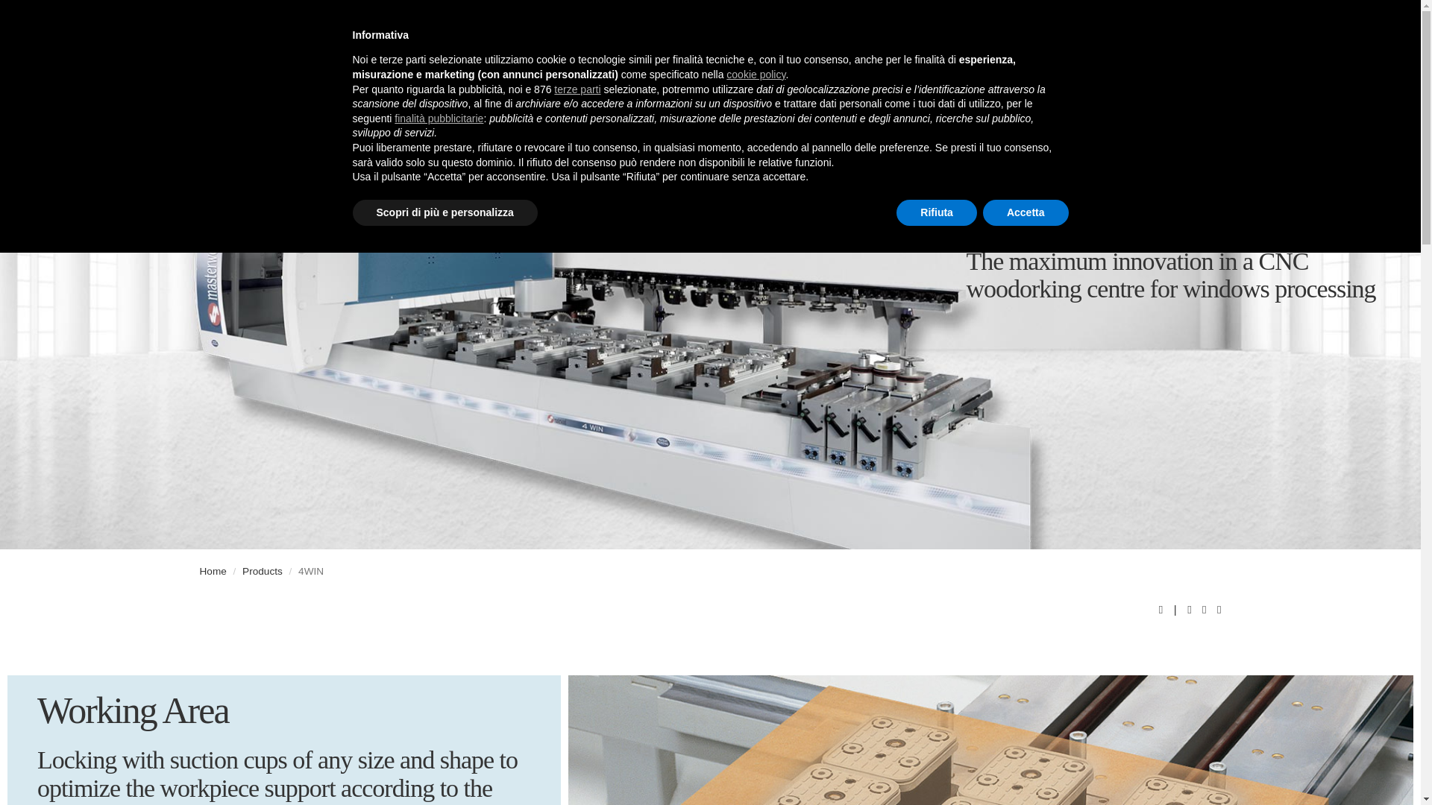 The height and width of the screenshot is (805, 1432). Describe the element at coordinates (887, 51) in the screenshot. I see `SERVICES` at that location.